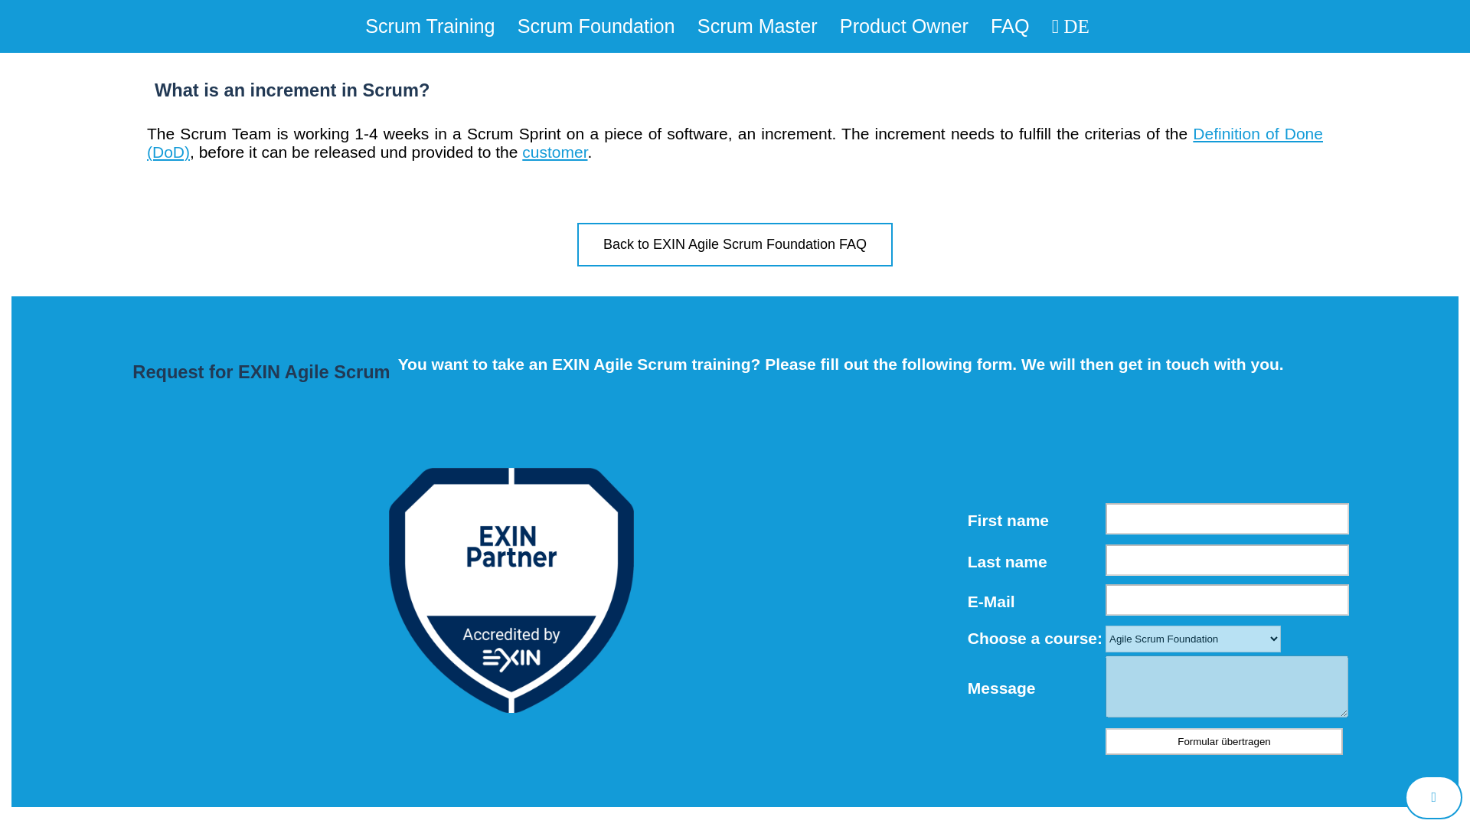 The width and height of the screenshot is (1470, 827). I want to click on Back to EXIN Agile Scrum Foundation FAQ, so click(735, 244).